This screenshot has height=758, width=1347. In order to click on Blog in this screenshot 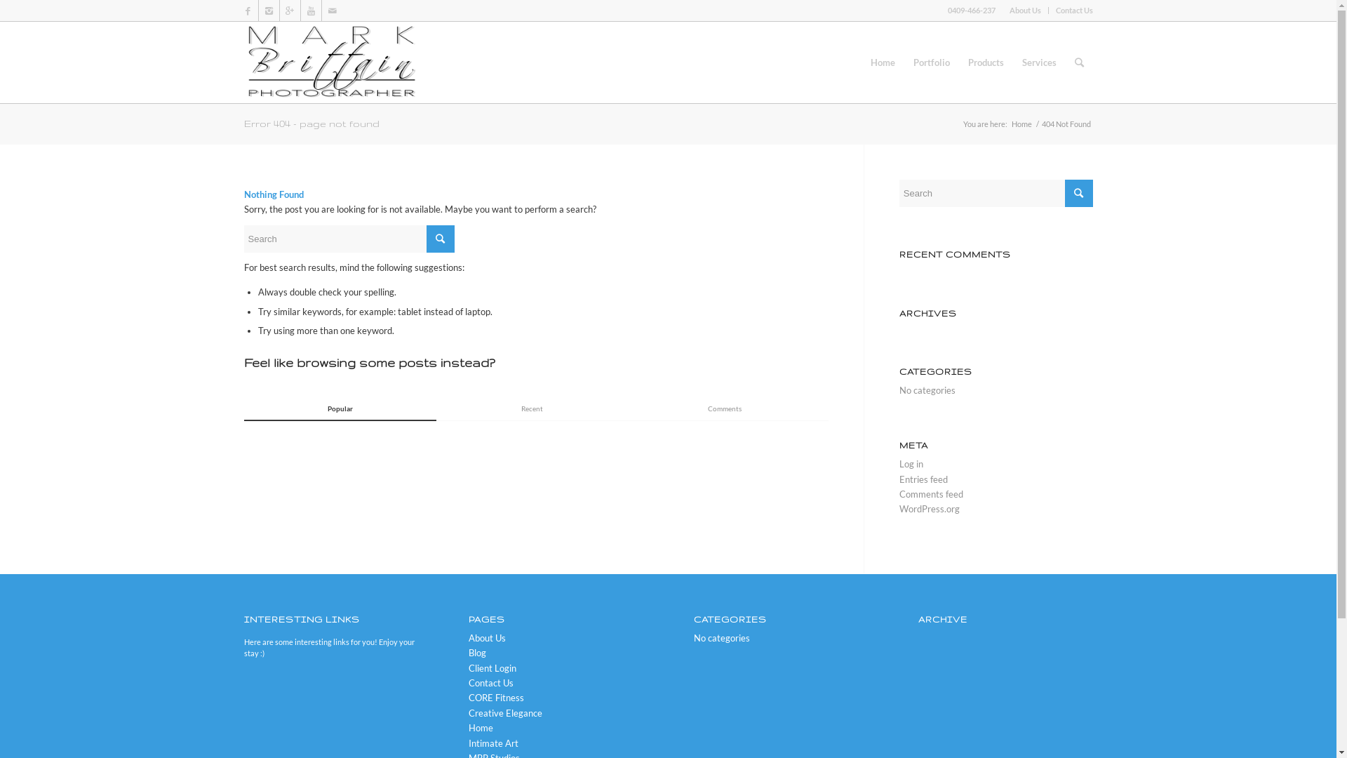, I will do `click(477, 653)`.